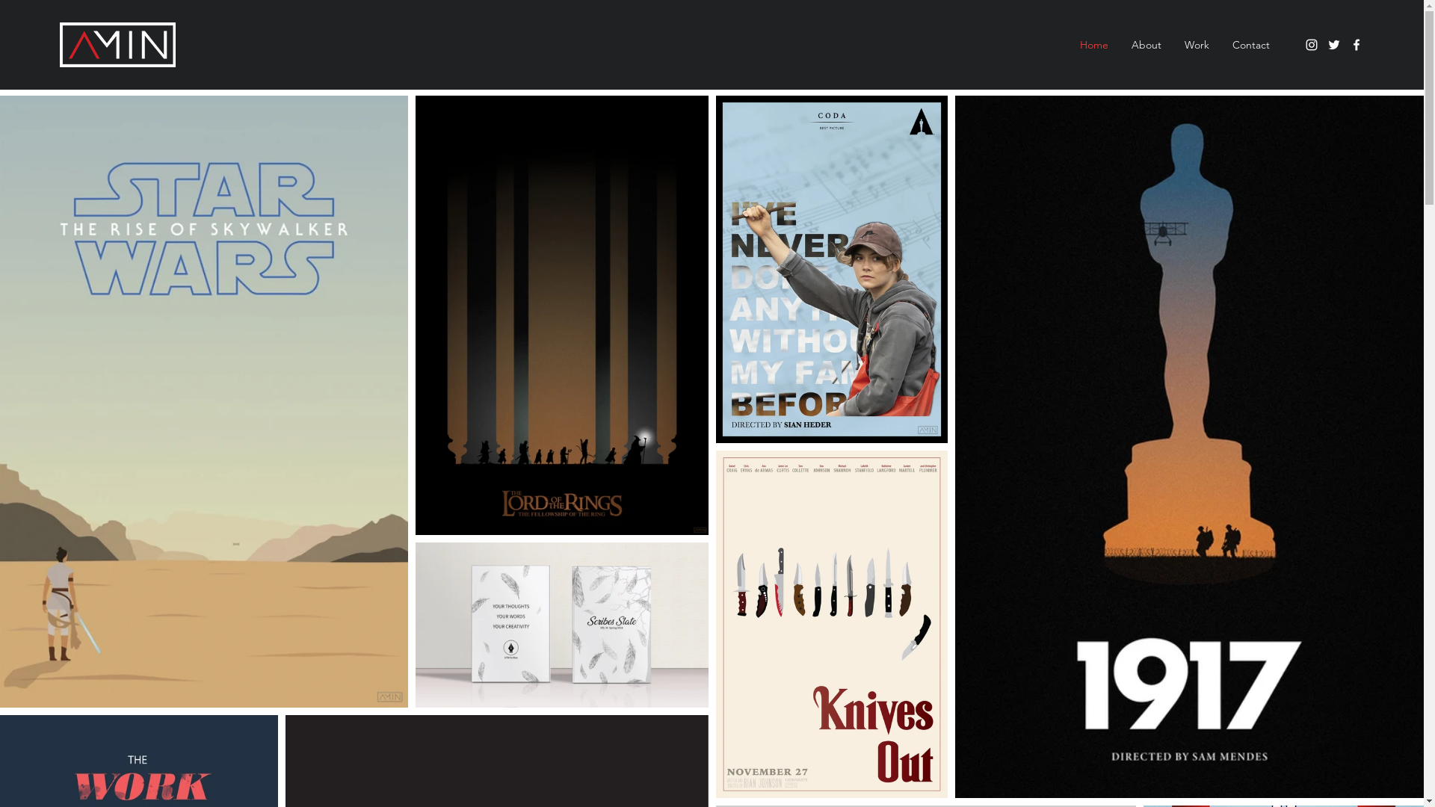 This screenshot has width=1435, height=807. Describe the element at coordinates (1094, 45) in the screenshot. I see `Home` at that location.